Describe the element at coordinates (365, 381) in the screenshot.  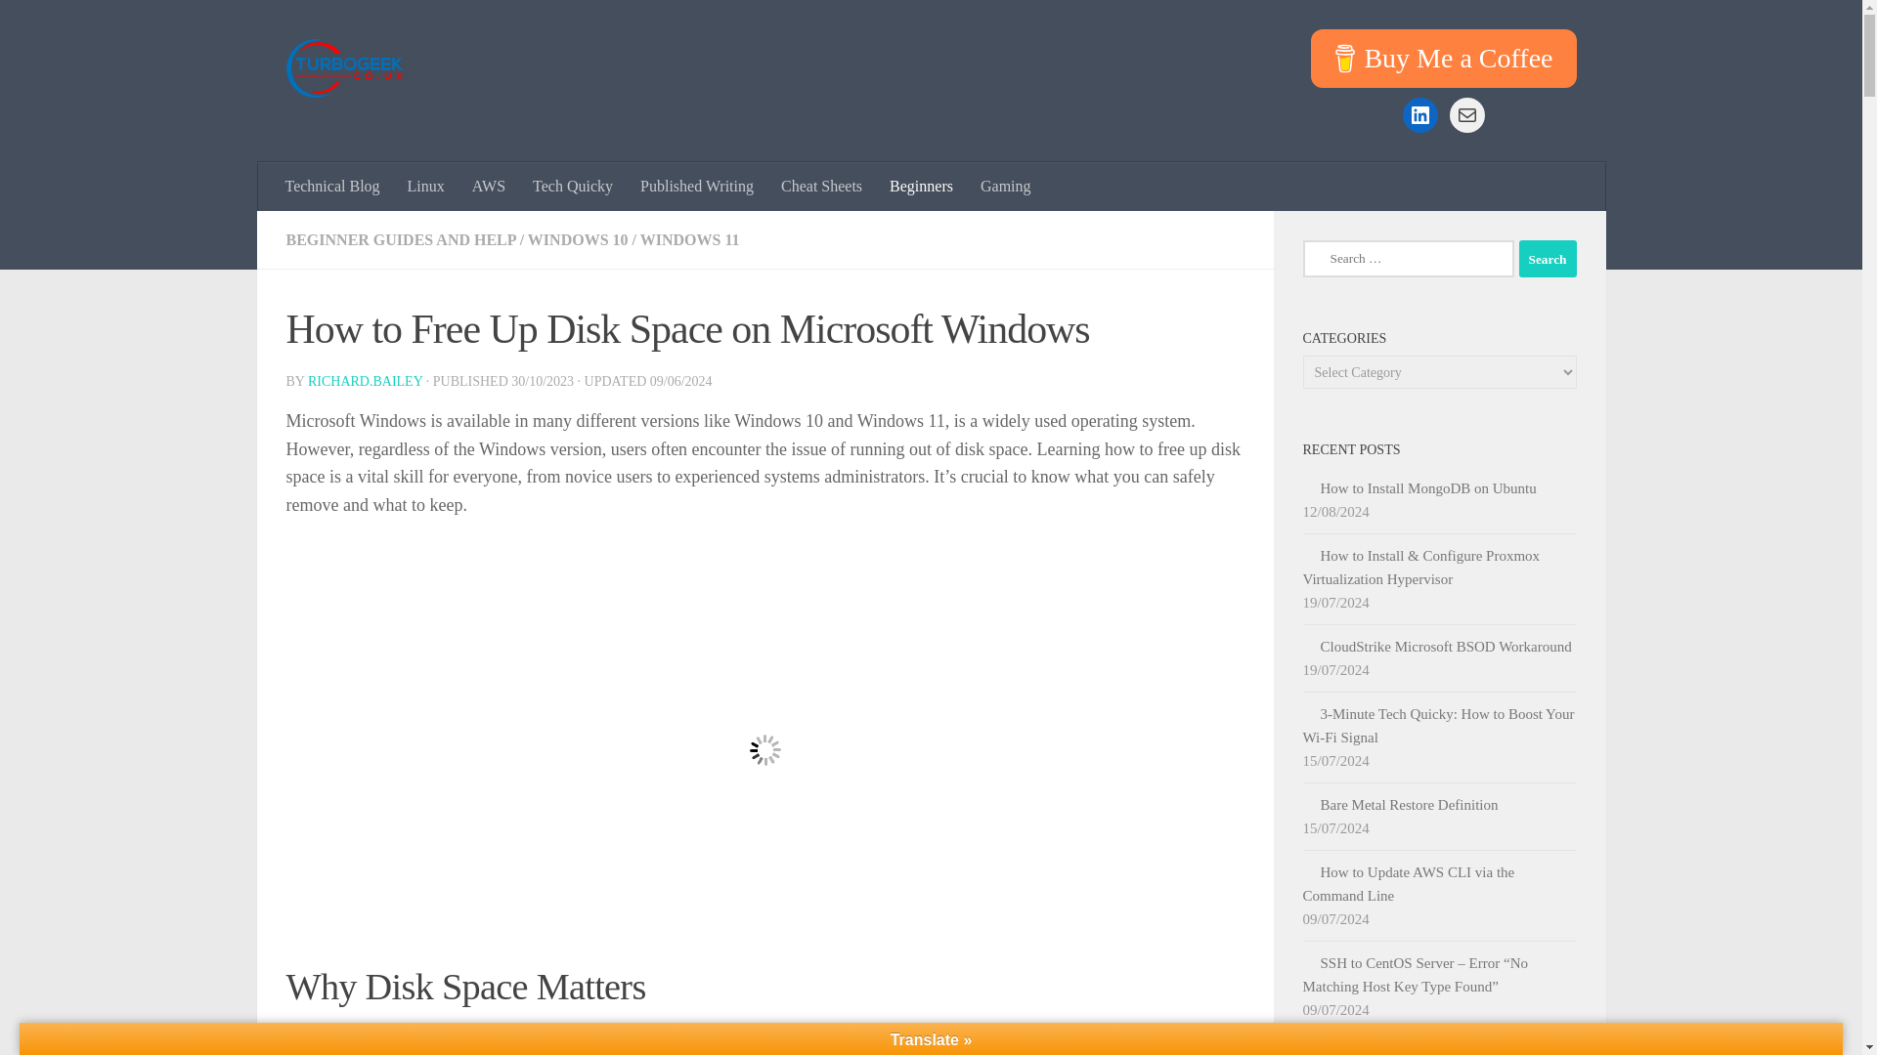
I see `RICHARD.BAILEY` at that location.